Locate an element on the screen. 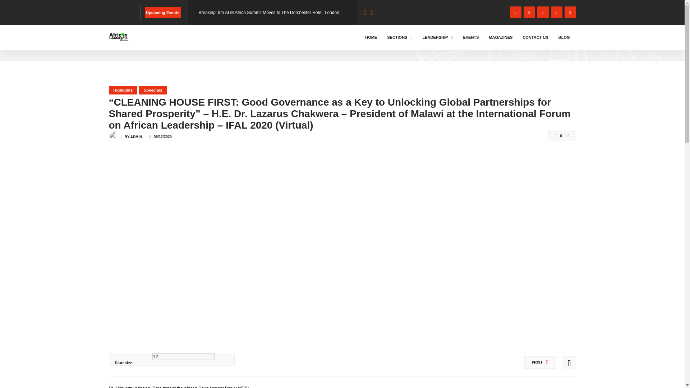  BLOG is located at coordinates (564, 37).